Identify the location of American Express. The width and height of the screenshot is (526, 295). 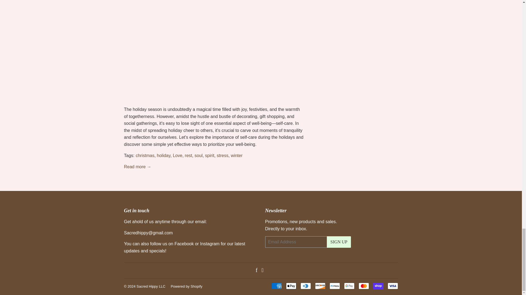
(276, 286).